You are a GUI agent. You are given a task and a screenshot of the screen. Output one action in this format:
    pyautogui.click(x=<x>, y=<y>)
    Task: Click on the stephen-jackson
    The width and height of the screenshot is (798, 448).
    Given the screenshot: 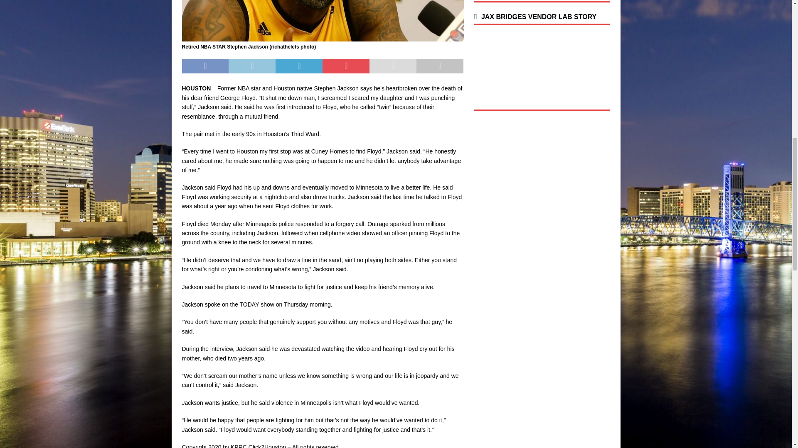 What is the action you would take?
    pyautogui.click(x=323, y=21)
    